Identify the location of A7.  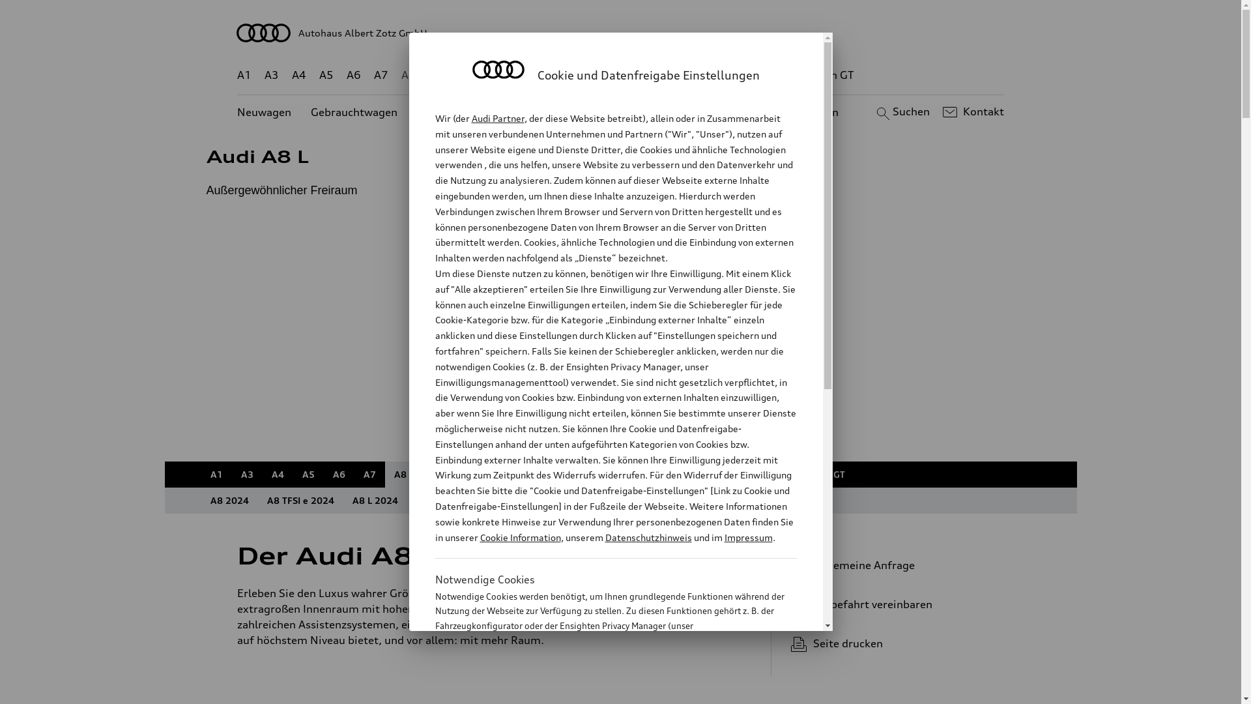
(370, 475).